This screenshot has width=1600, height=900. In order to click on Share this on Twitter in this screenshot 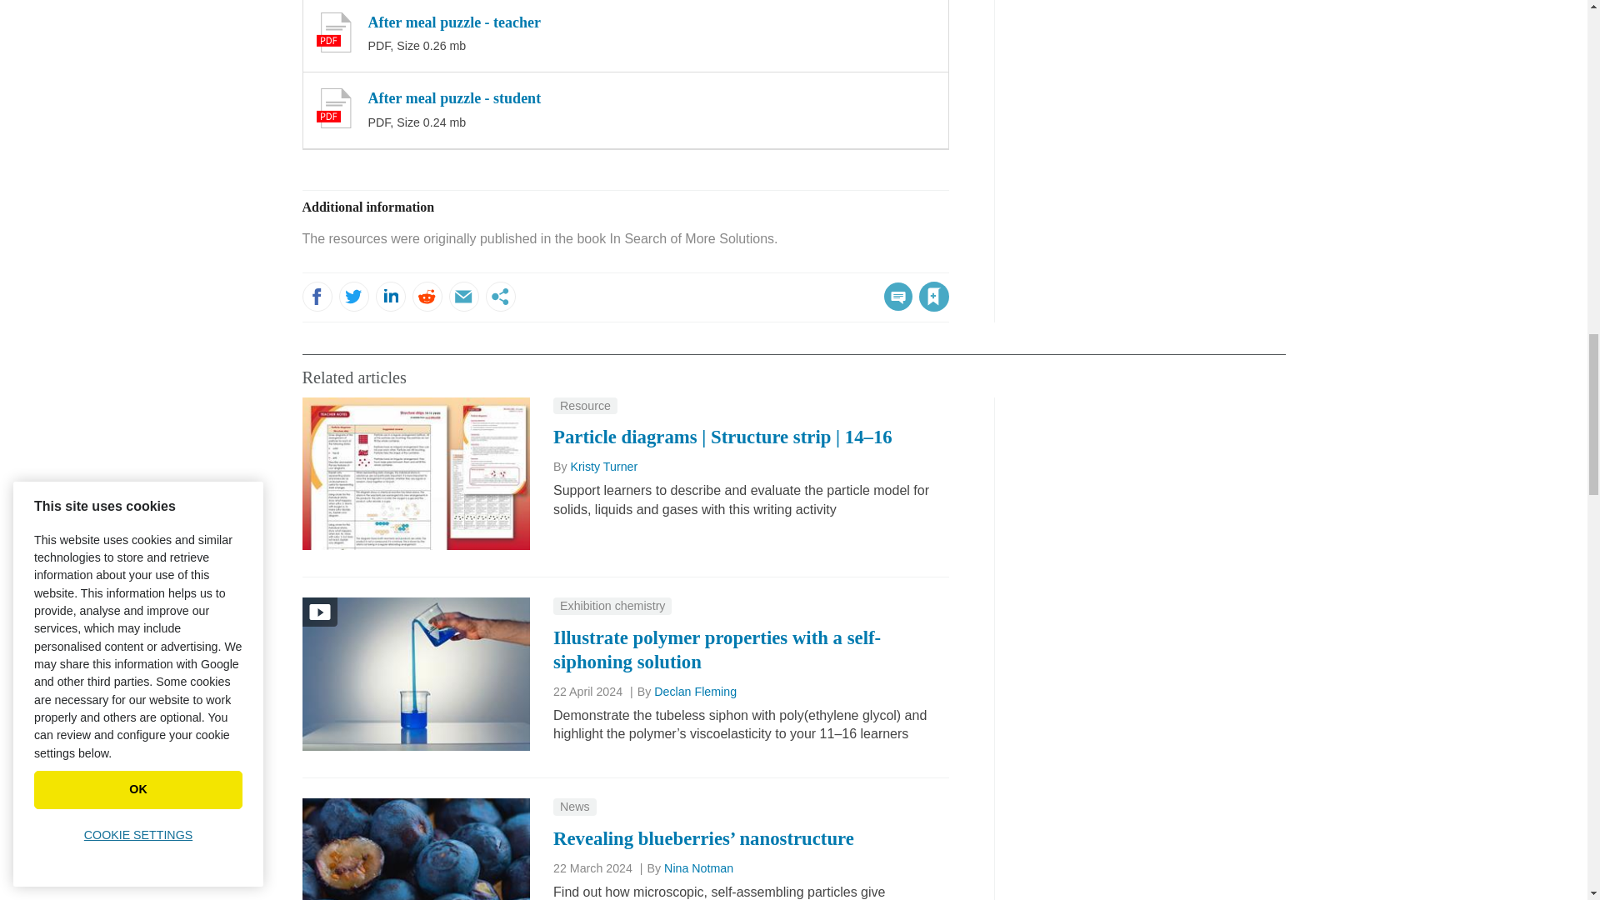, I will do `click(352, 297)`.